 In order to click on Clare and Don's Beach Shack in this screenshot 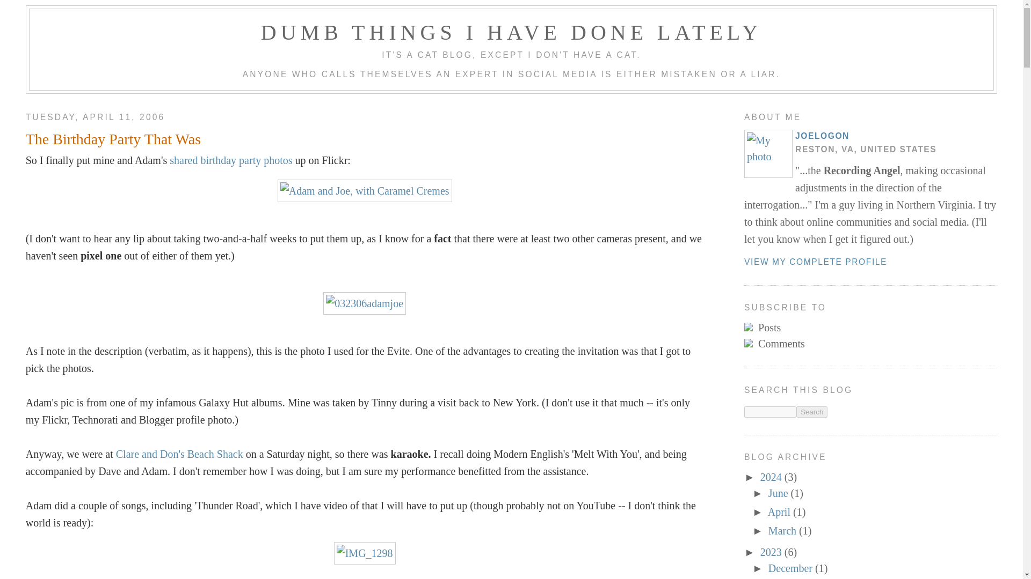, I will do `click(179, 454)`.